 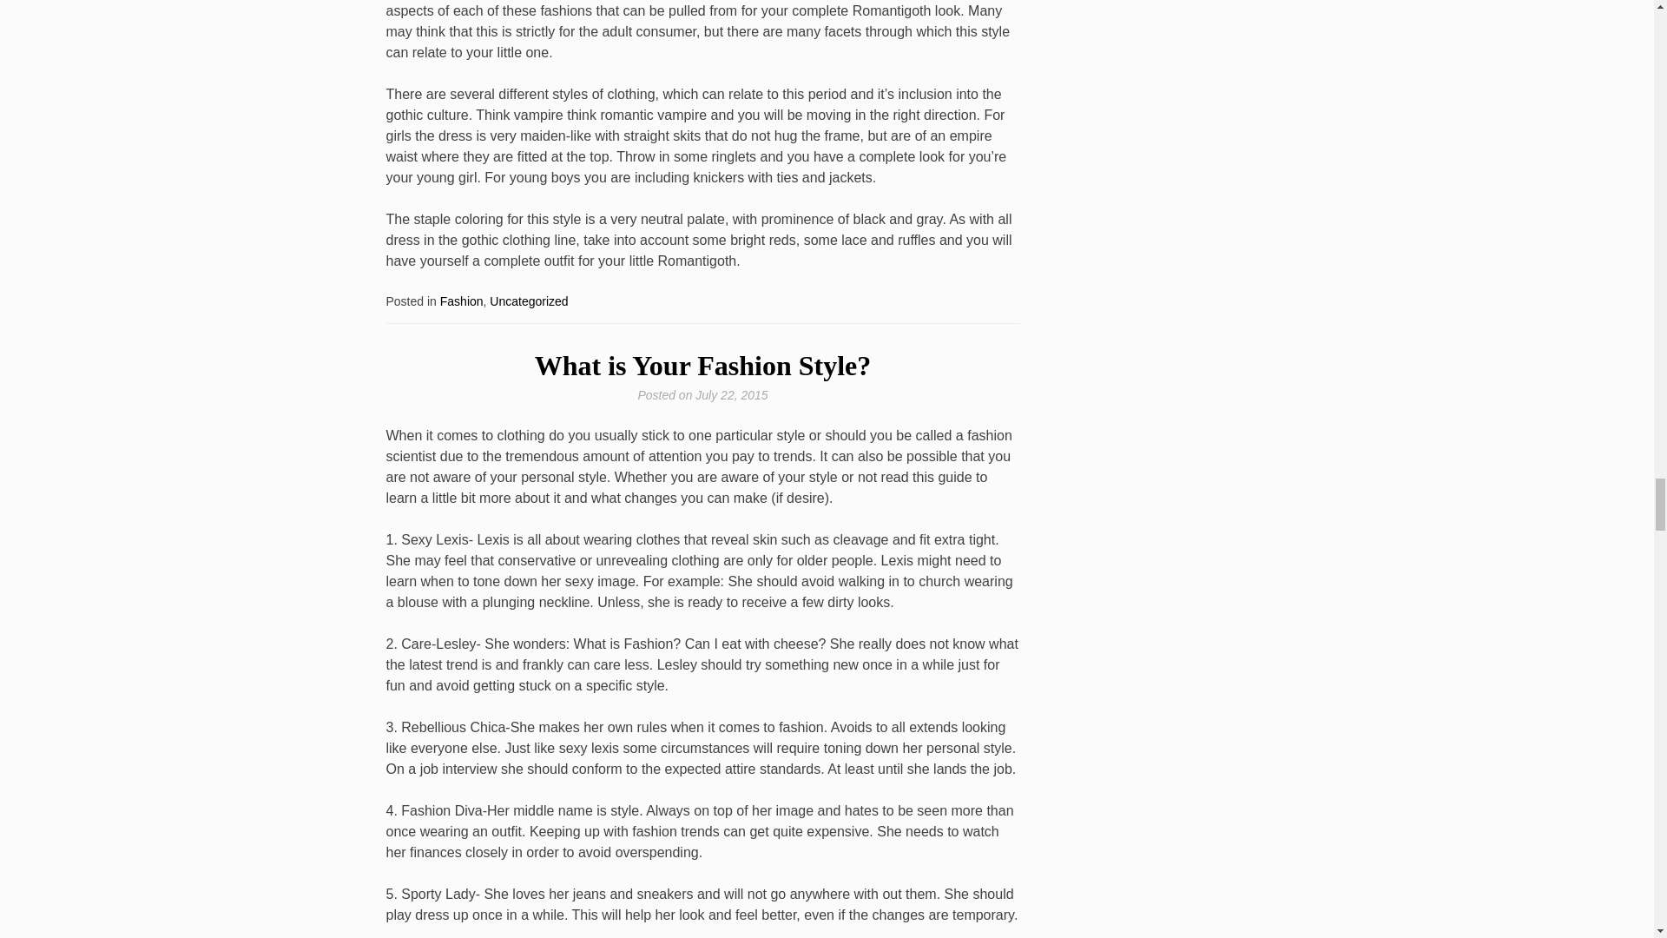 I want to click on Fashion, so click(x=461, y=301).